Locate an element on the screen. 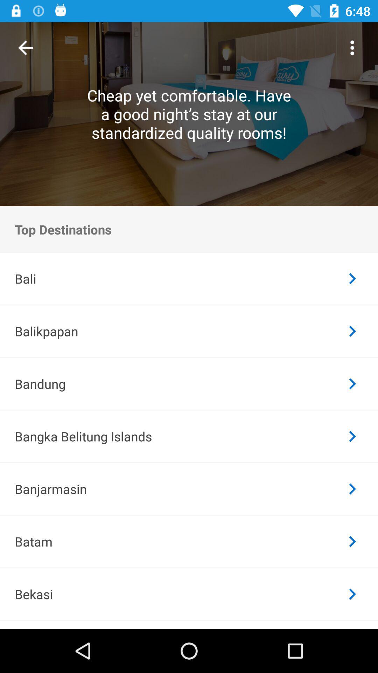 The height and width of the screenshot is (673, 378). open item at the top left corner is located at coordinates (26, 48).